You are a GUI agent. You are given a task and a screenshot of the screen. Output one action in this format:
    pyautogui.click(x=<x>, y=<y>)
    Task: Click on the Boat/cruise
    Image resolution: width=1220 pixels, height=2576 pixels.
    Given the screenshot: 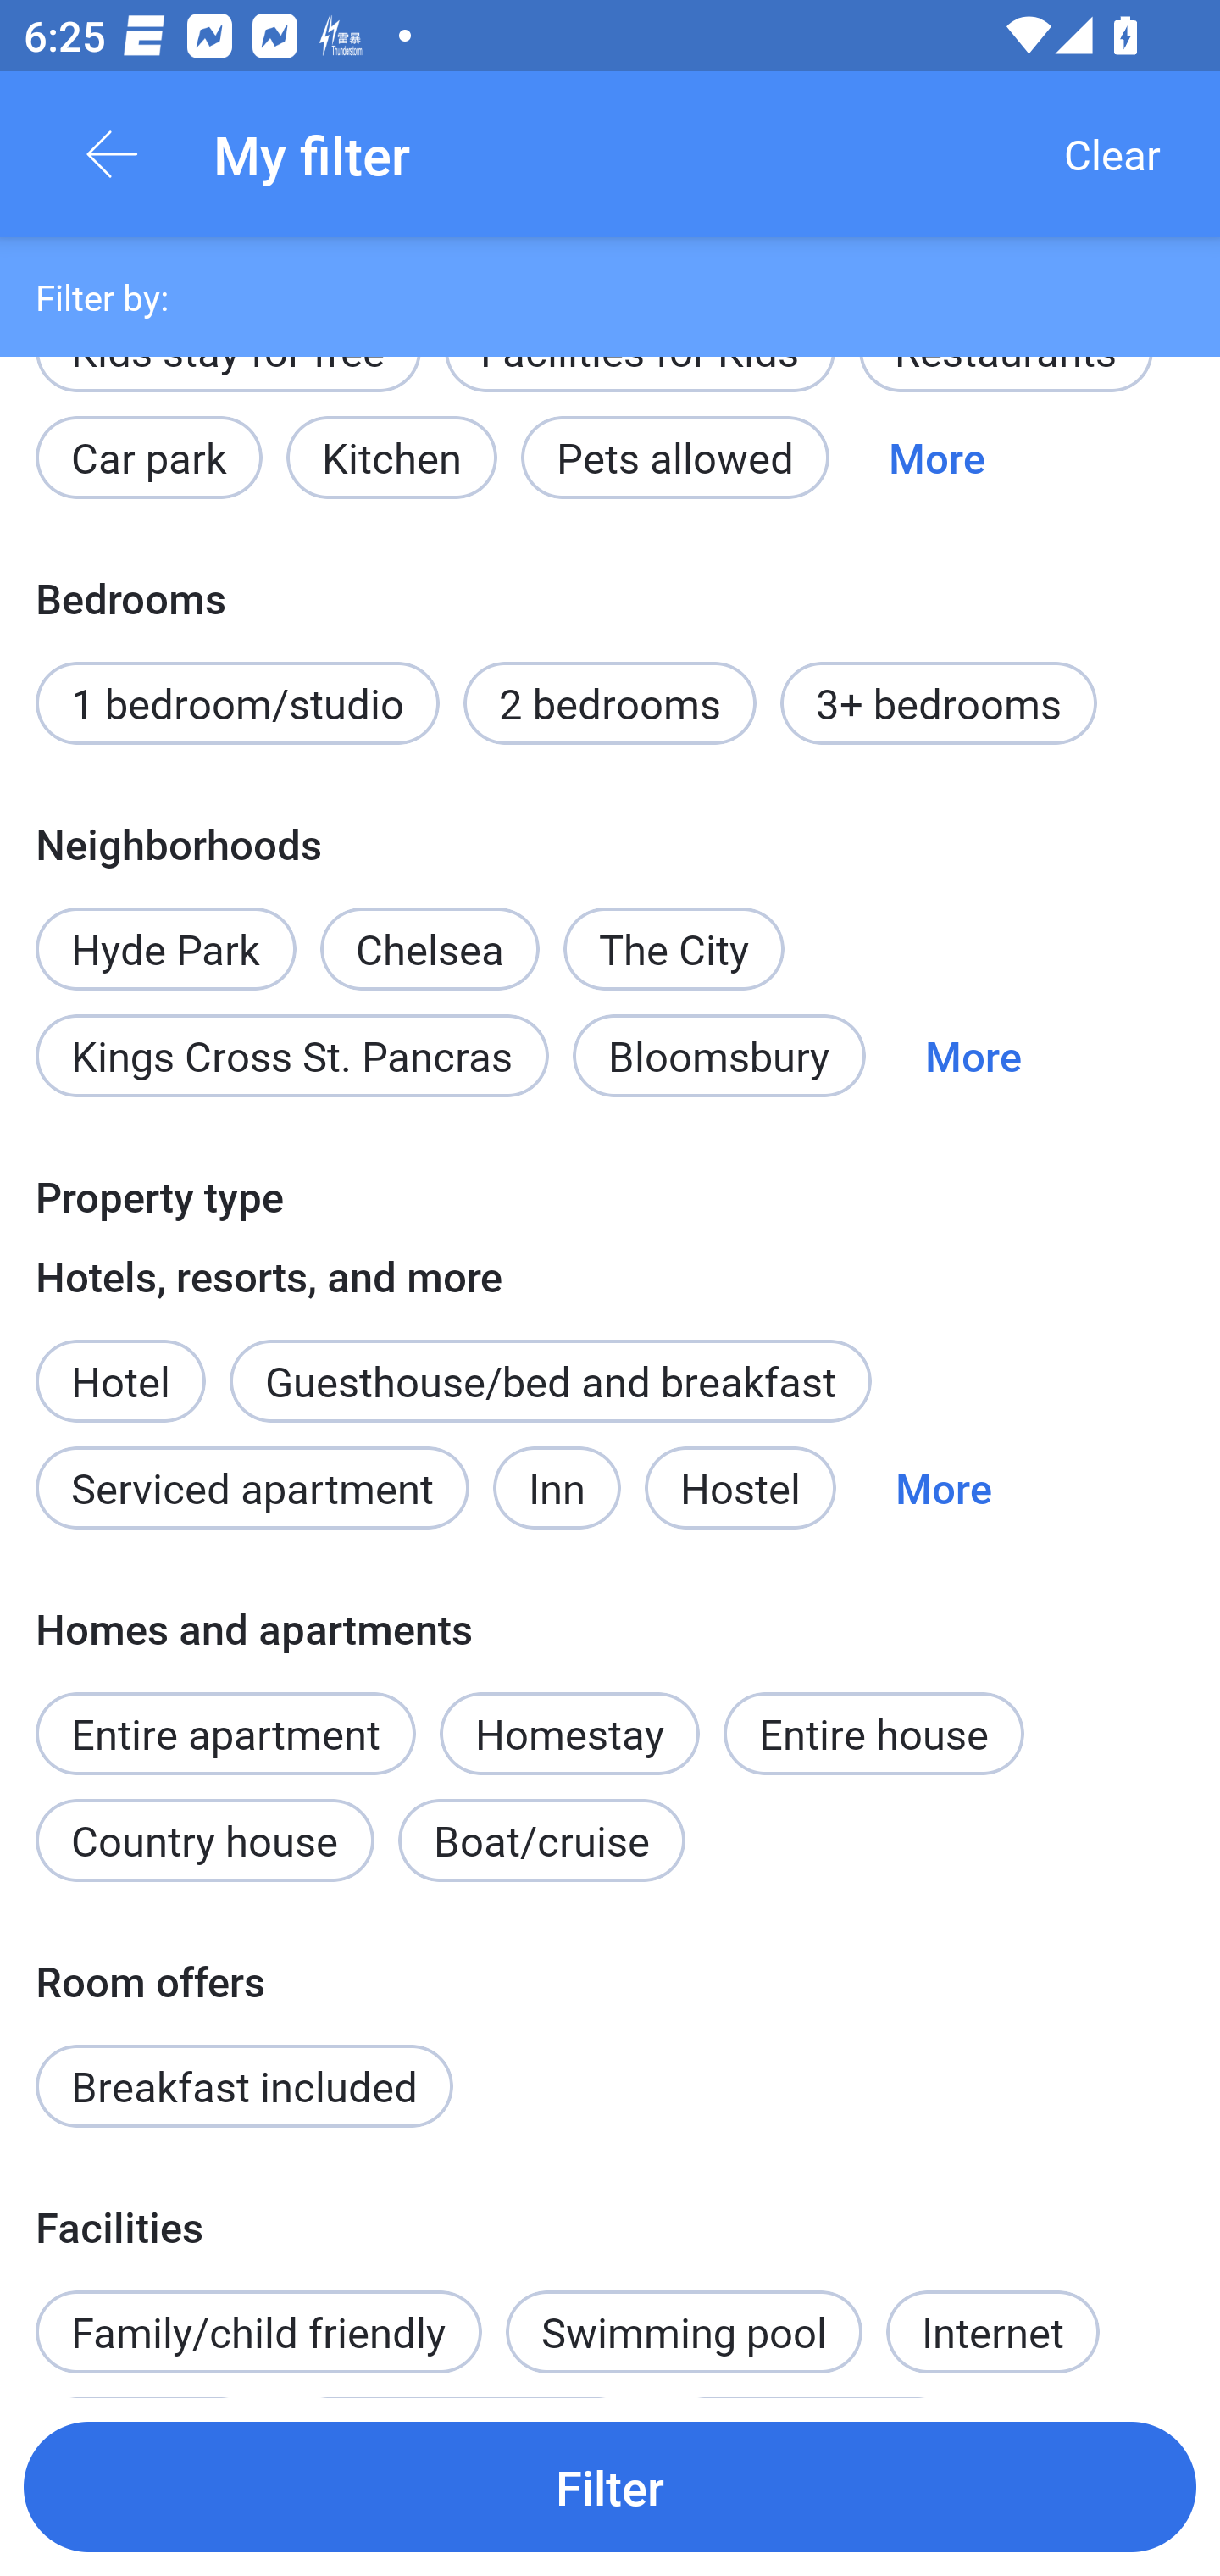 What is the action you would take?
    pyautogui.click(x=541, y=1840)
    